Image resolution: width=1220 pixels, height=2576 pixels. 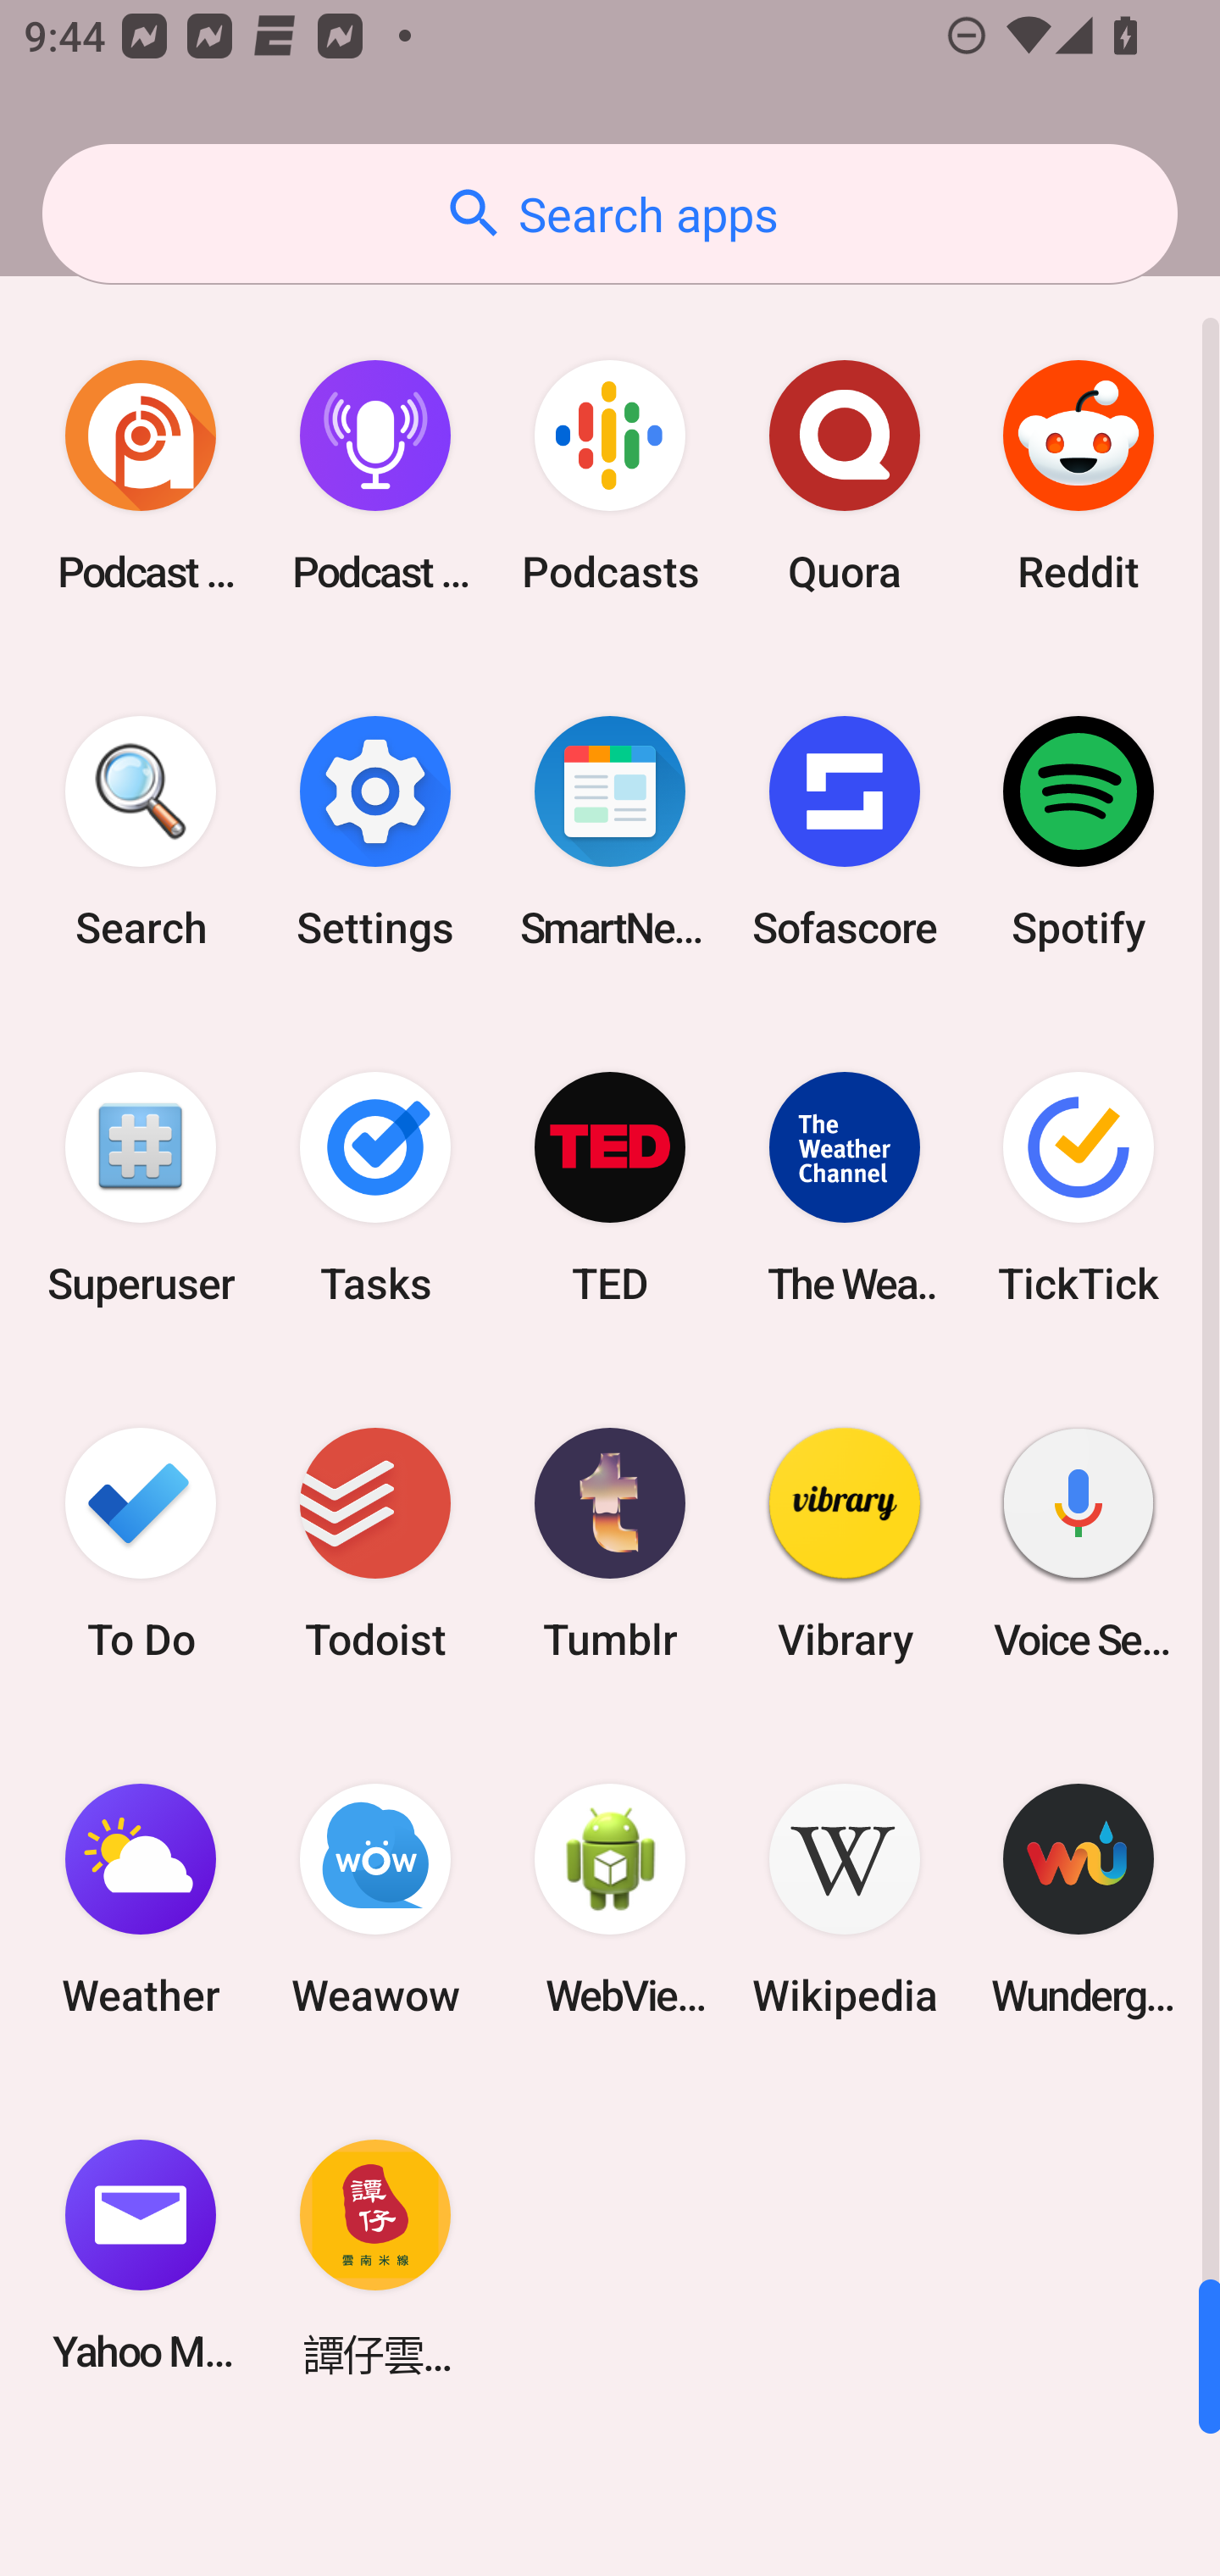 I want to click on Todoist, so click(x=375, y=1542).